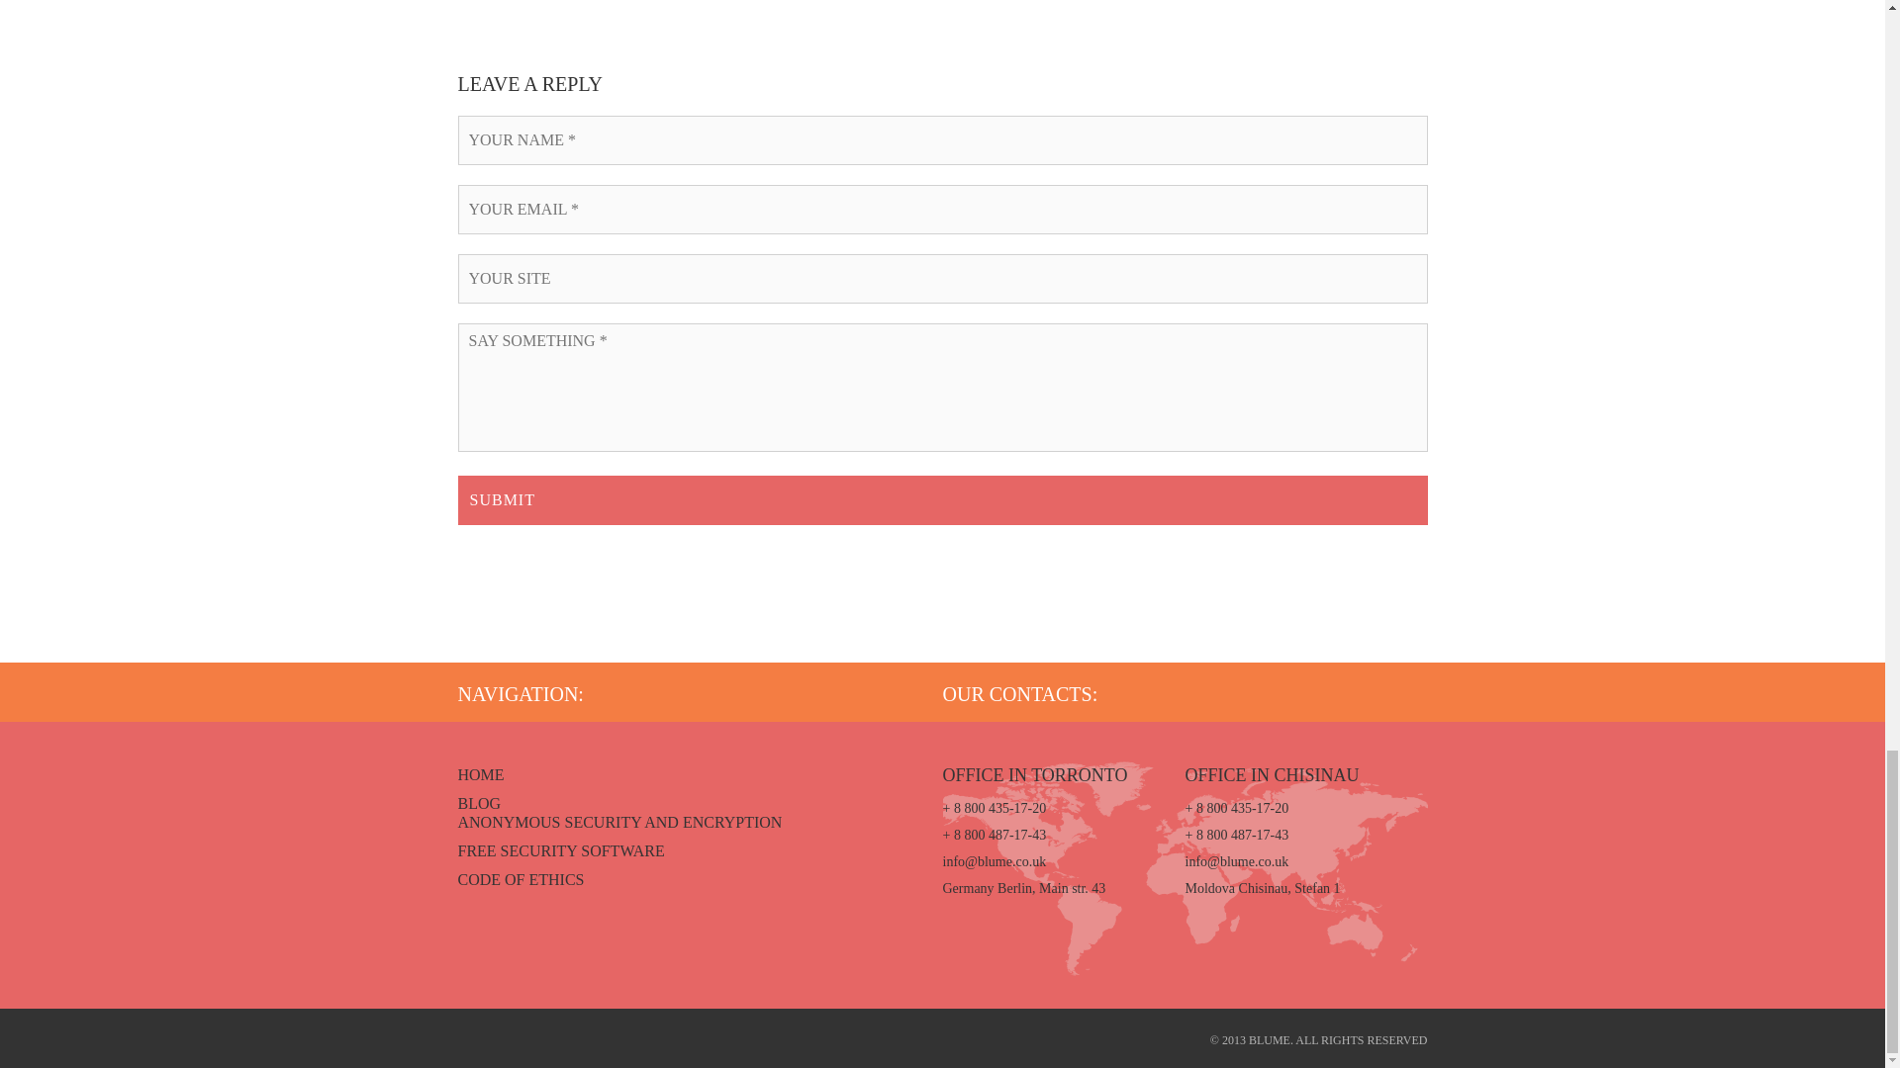 The image size is (1900, 1068). I want to click on SUBMIT, so click(942, 500).